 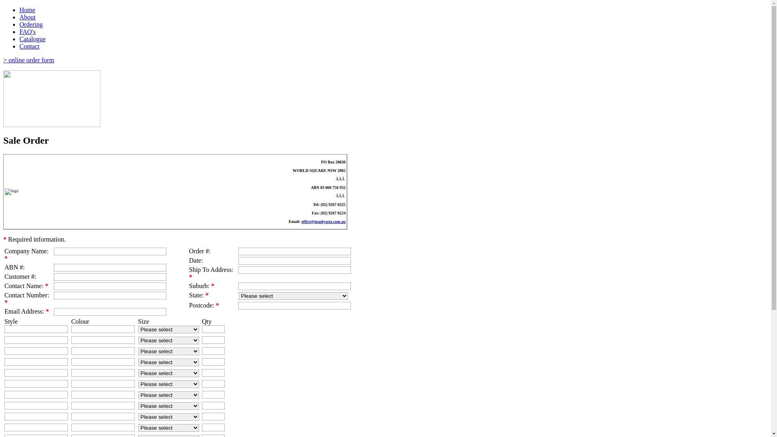 I want to click on FAQ's, so click(x=28, y=32).